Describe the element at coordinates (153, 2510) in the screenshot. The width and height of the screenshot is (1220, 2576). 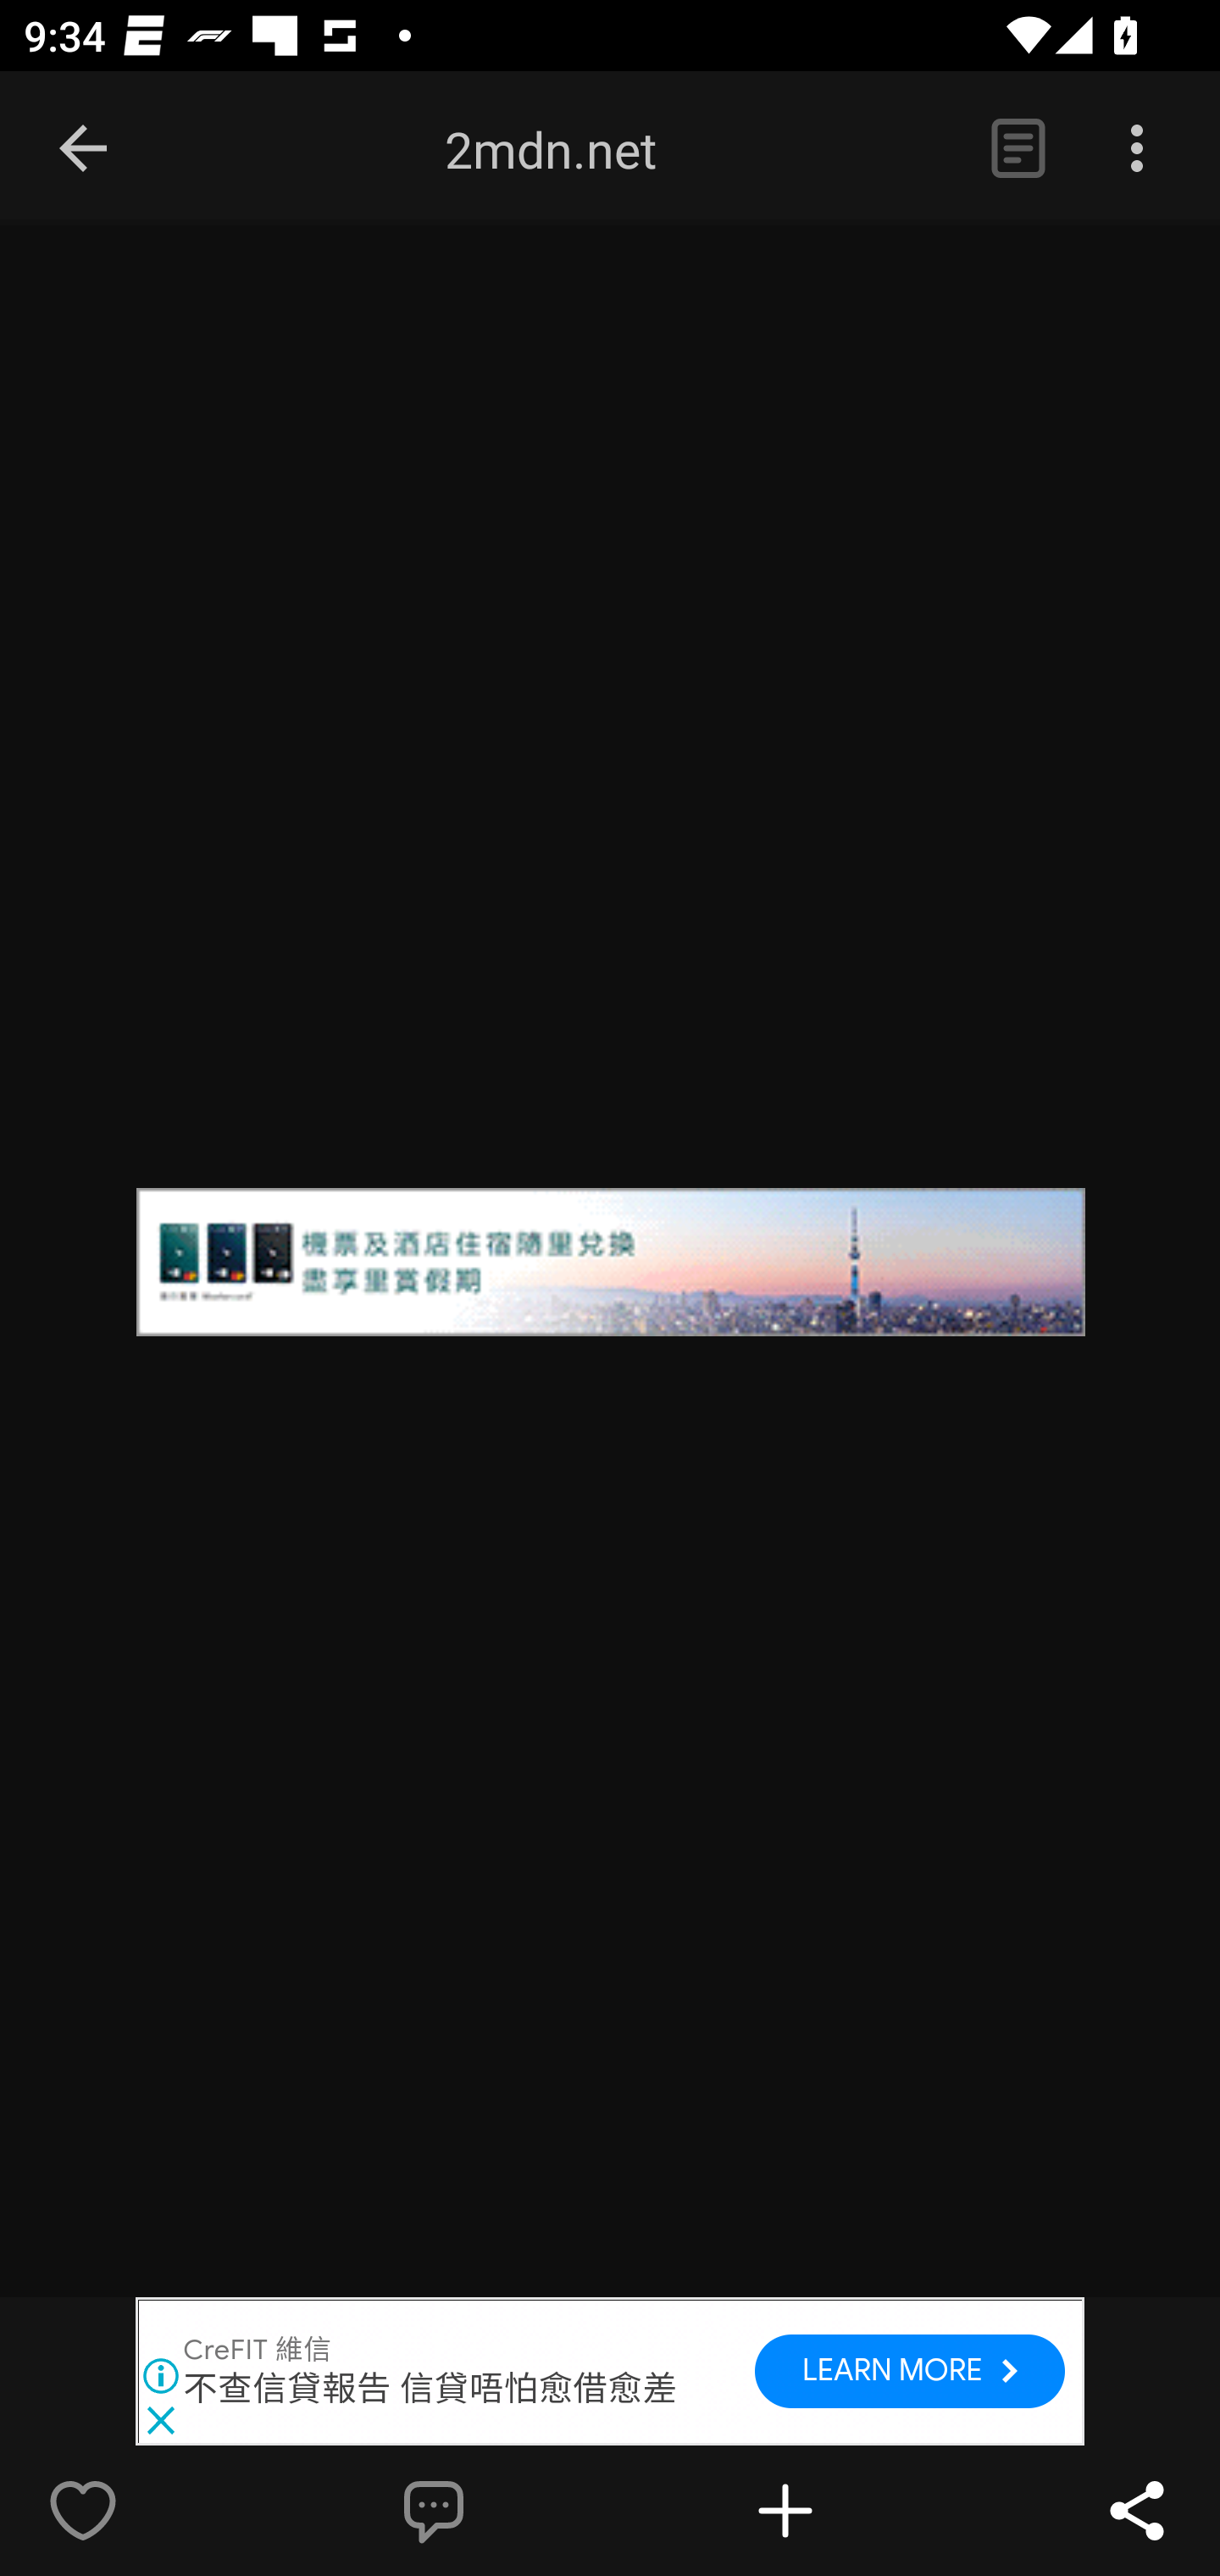
I see `Like` at that location.